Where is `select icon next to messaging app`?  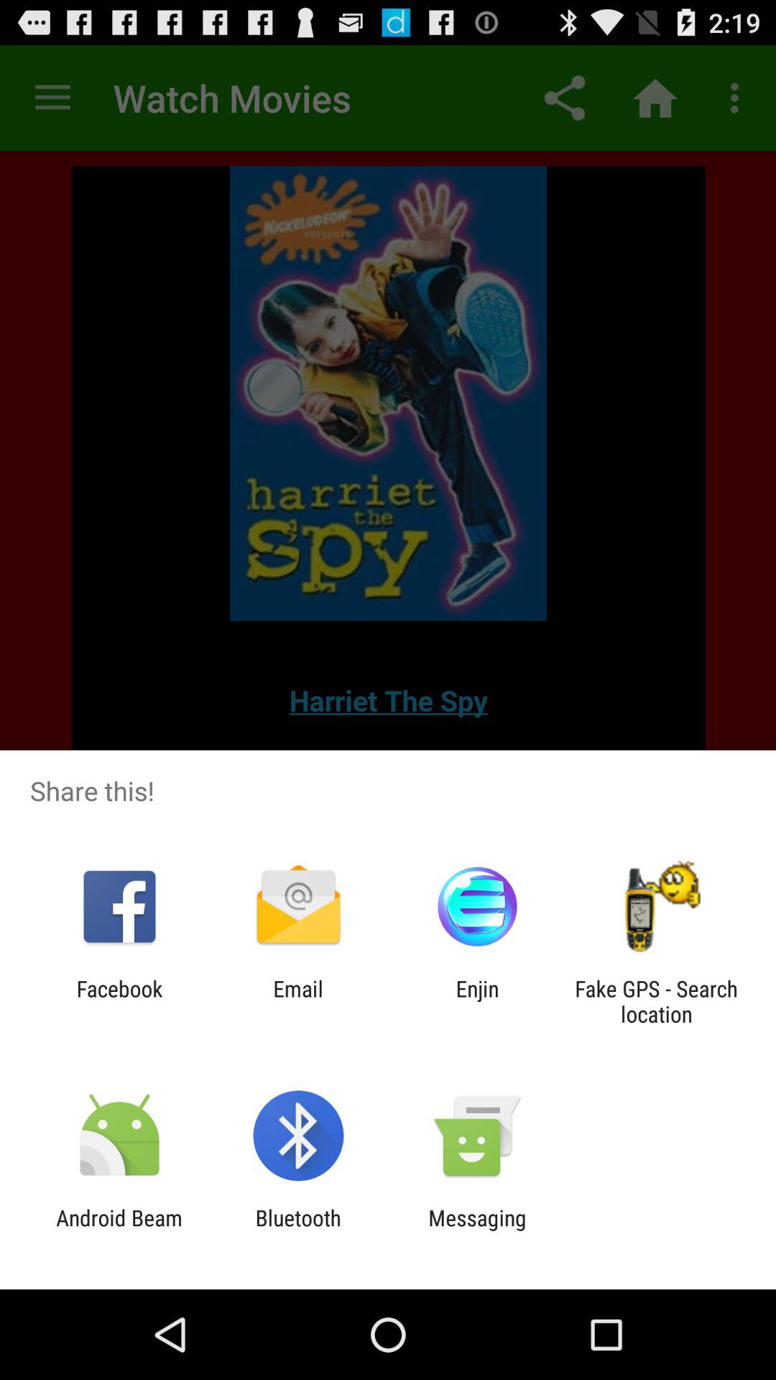 select icon next to messaging app is located at coordinates (297, 1230).